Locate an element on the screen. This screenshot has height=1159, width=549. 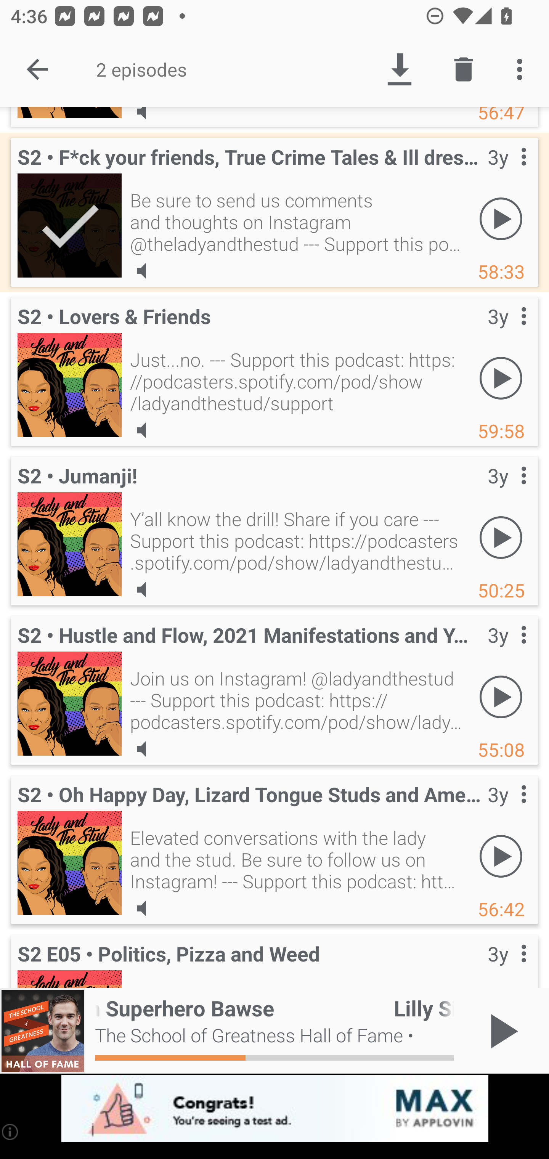
Contextual menu is located at coordinates (507, 172).